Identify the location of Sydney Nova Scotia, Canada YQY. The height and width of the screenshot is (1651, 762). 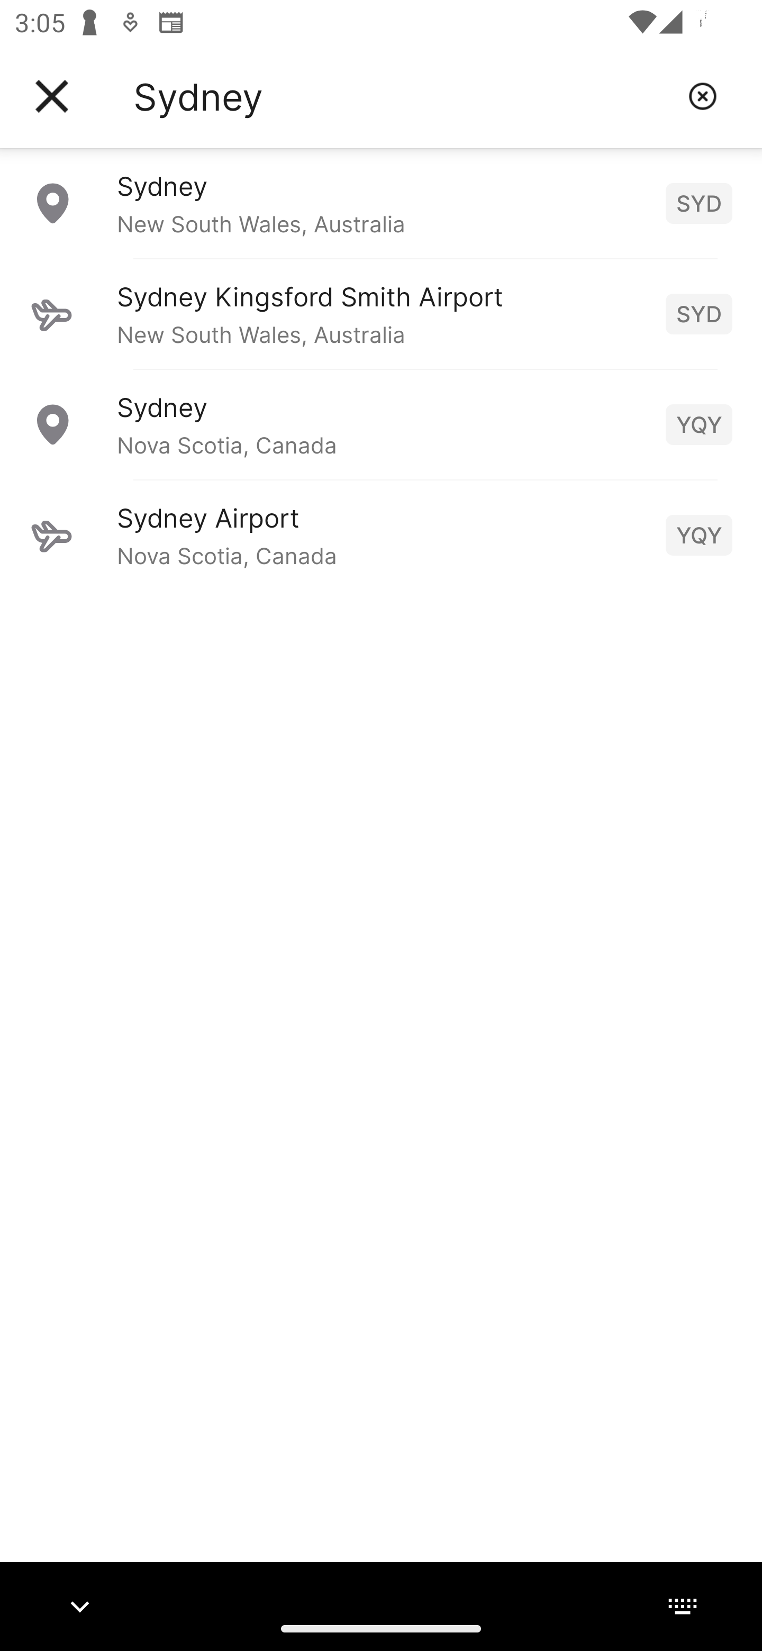
(381, 424).